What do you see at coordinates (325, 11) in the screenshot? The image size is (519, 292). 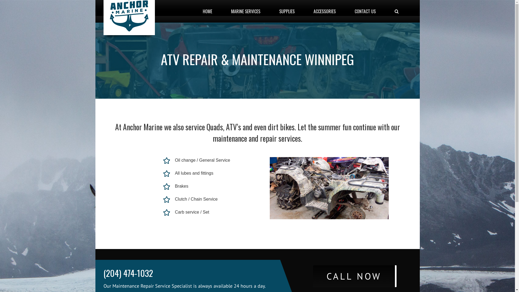 I see `ACCESSORIES` at bounding box center [325, 11].